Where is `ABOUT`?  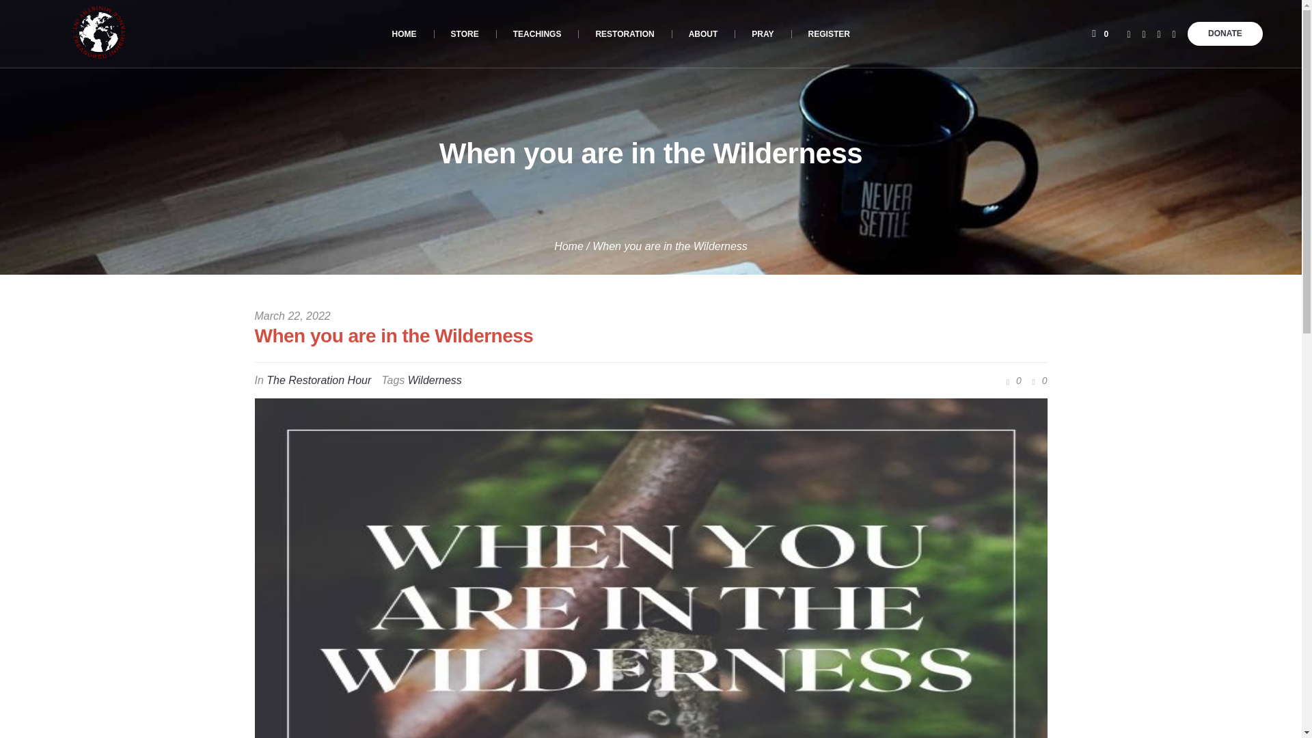
ABOUT is located at coordinates (703, 34).